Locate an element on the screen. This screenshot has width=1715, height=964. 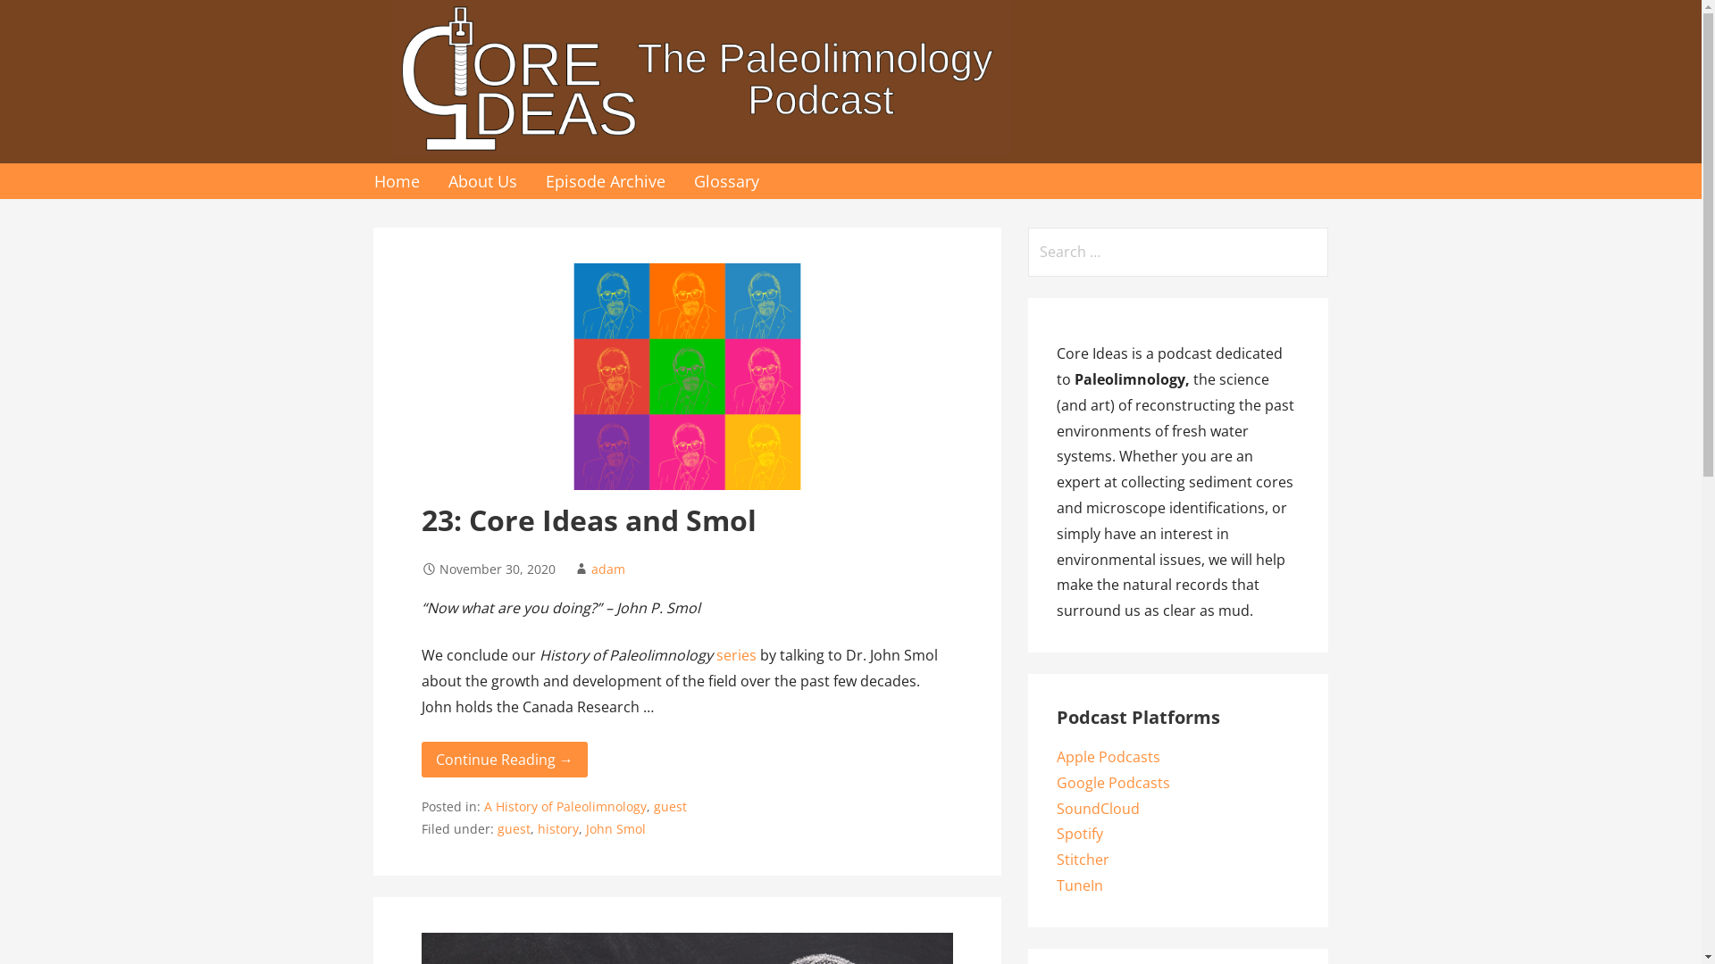
SoundCloud is located at coordinates (1099, 809).